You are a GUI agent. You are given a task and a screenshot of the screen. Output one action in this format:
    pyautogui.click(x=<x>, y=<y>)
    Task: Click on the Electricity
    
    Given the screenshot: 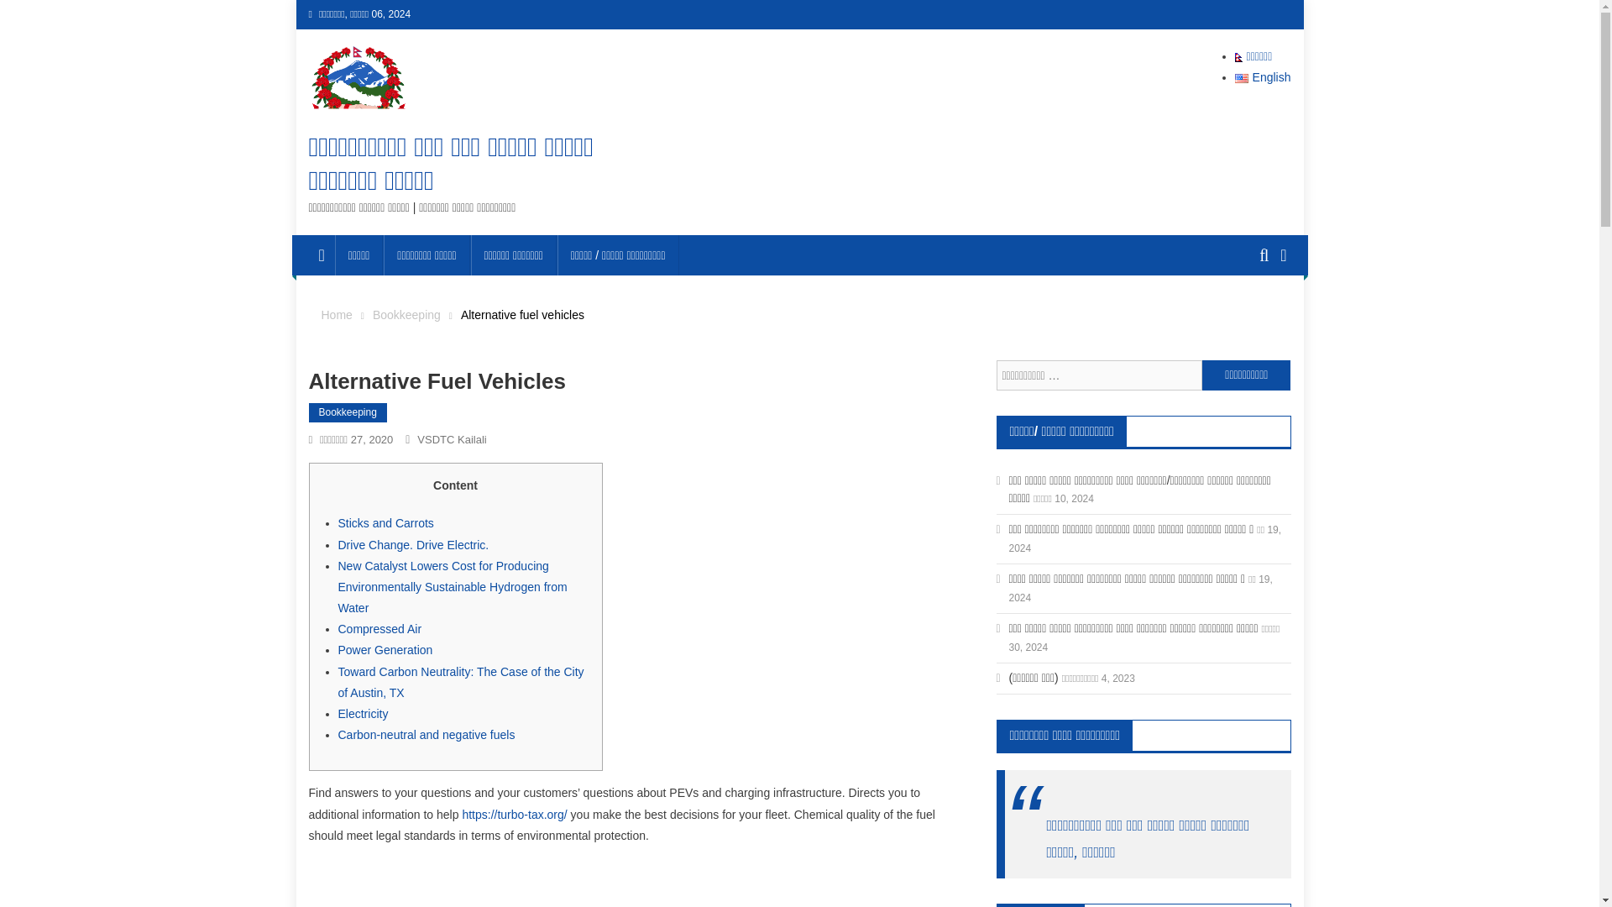 What is the action you would take?
    pyautogui.click(x=363, y=714)
    